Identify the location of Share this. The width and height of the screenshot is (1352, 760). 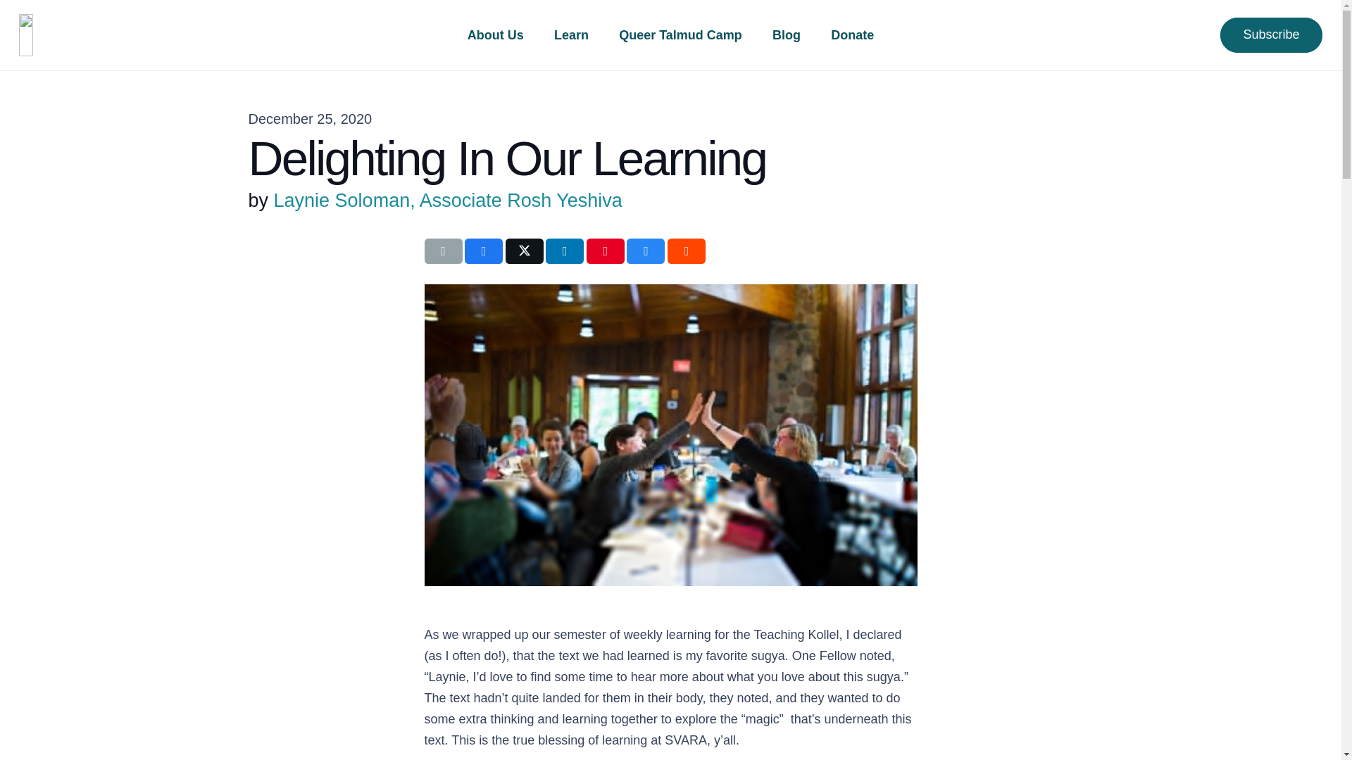
(565, 251).